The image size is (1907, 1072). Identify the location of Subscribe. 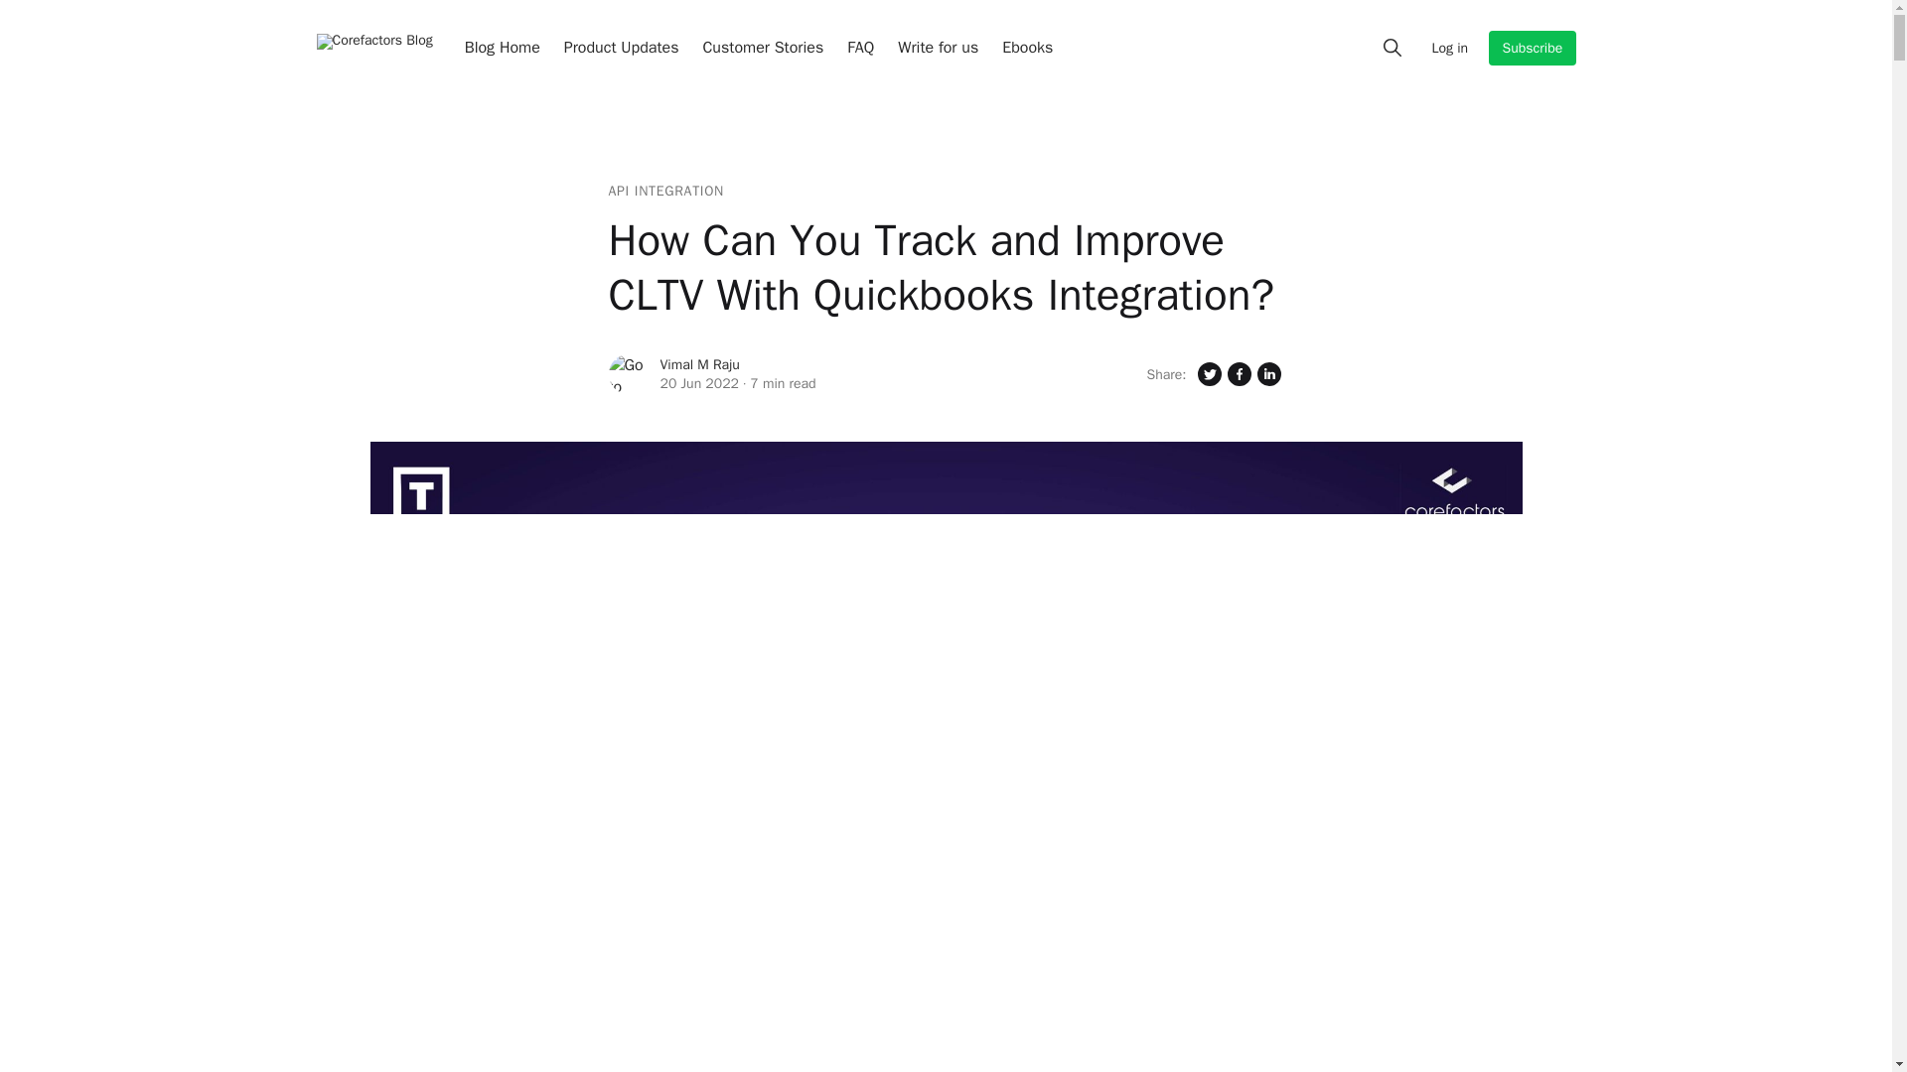
(1532, 47).